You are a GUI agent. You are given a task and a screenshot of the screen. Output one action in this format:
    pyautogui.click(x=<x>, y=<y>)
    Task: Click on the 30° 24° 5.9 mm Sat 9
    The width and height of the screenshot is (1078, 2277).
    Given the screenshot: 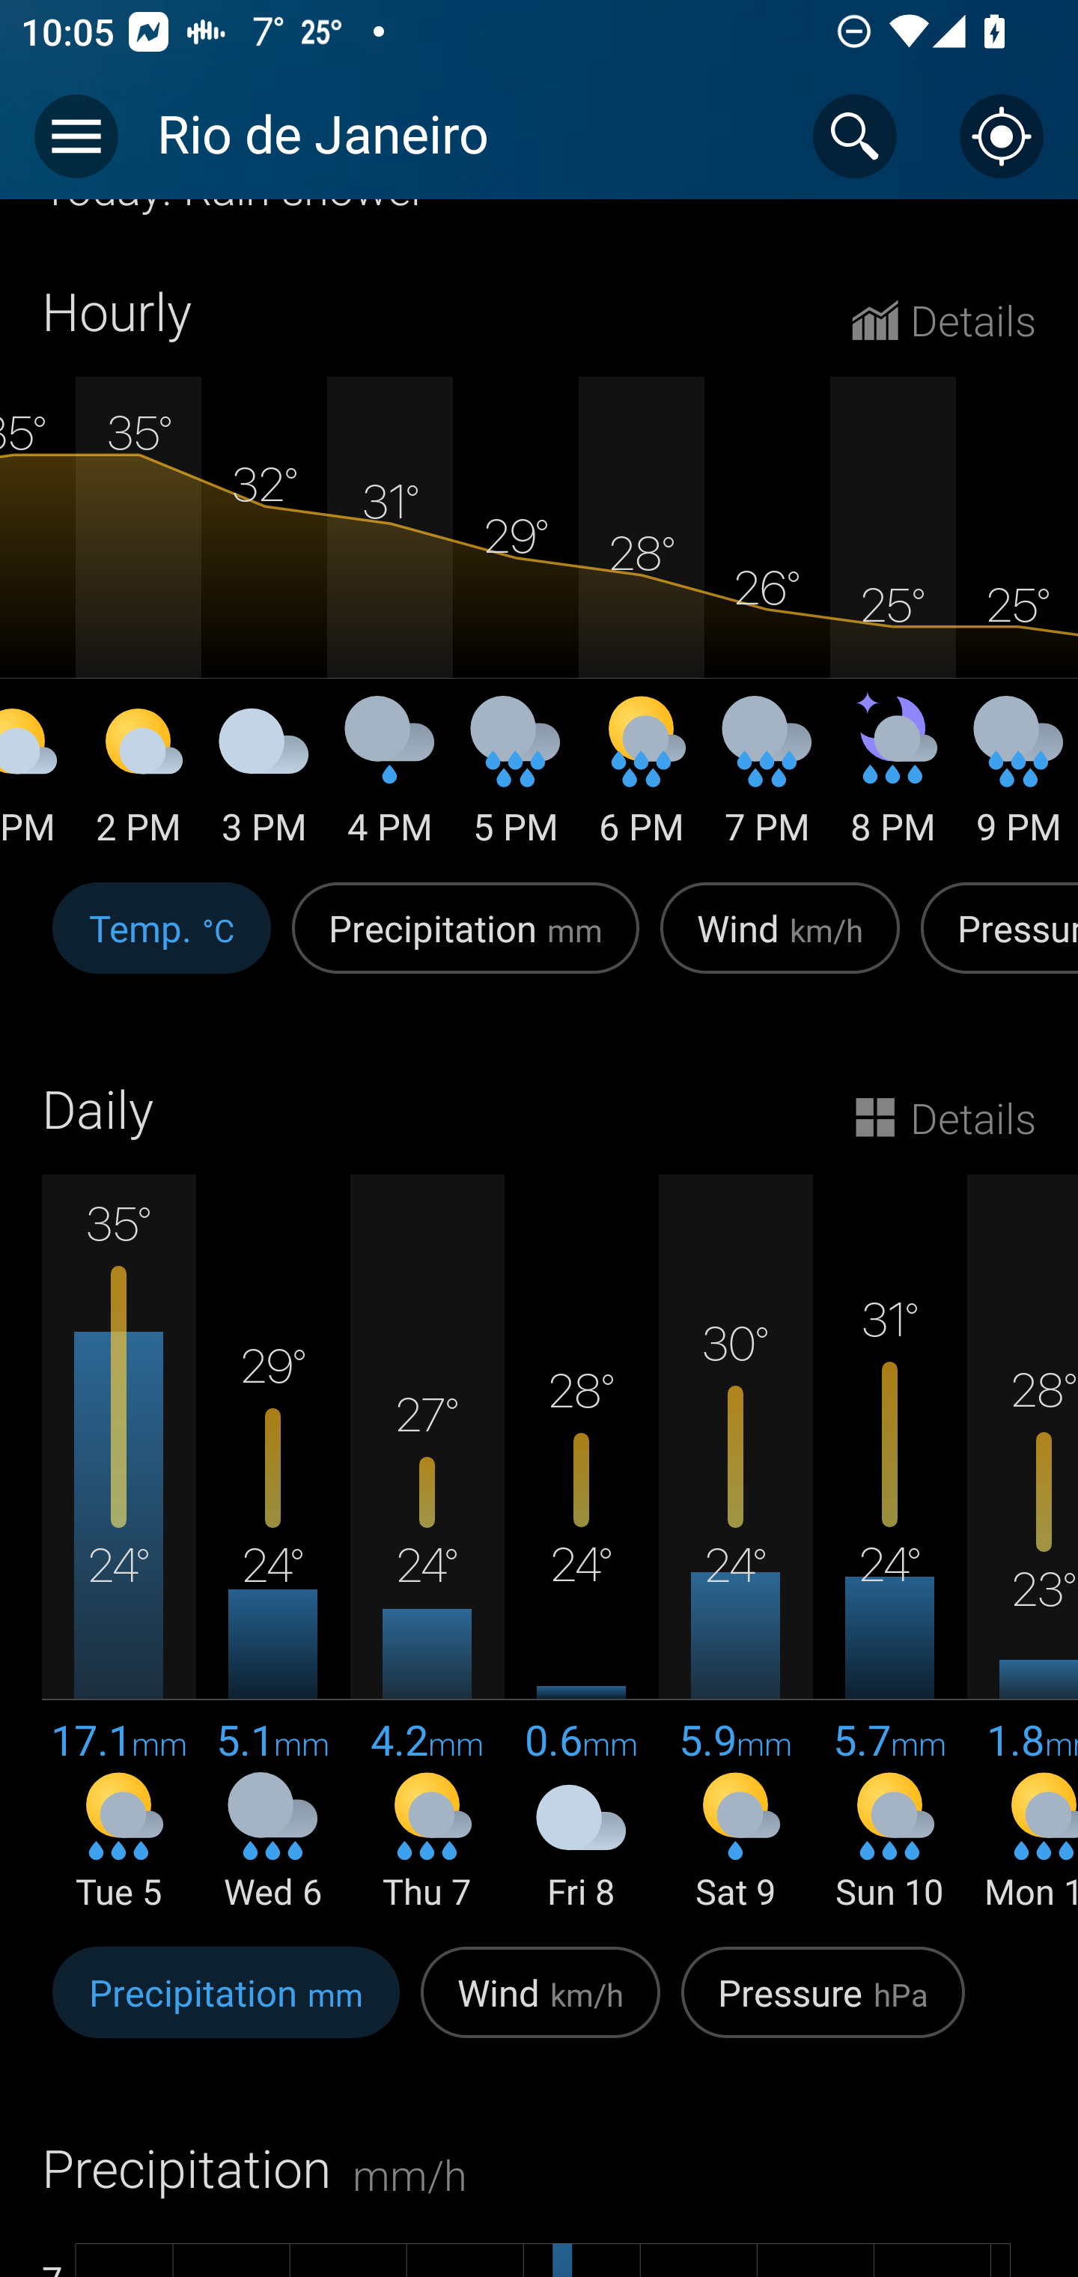 What is the action you would take?
    pyautogui.click(x=735, y=1544)
    